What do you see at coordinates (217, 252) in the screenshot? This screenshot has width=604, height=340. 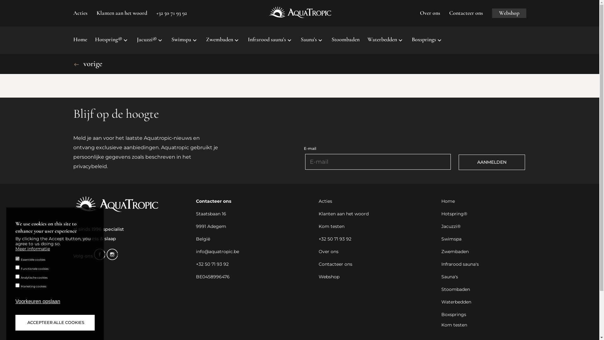 I see `info@aquatropic.be` at bounding box center [217, 252].